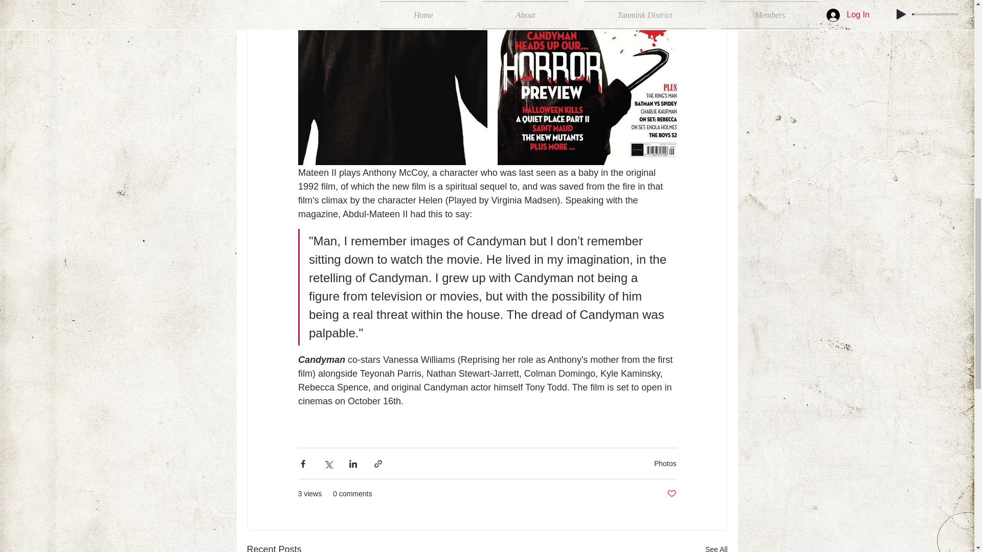  Describe the element at coordinates (716, 547) in the screenshot. I see `See All` at that location.